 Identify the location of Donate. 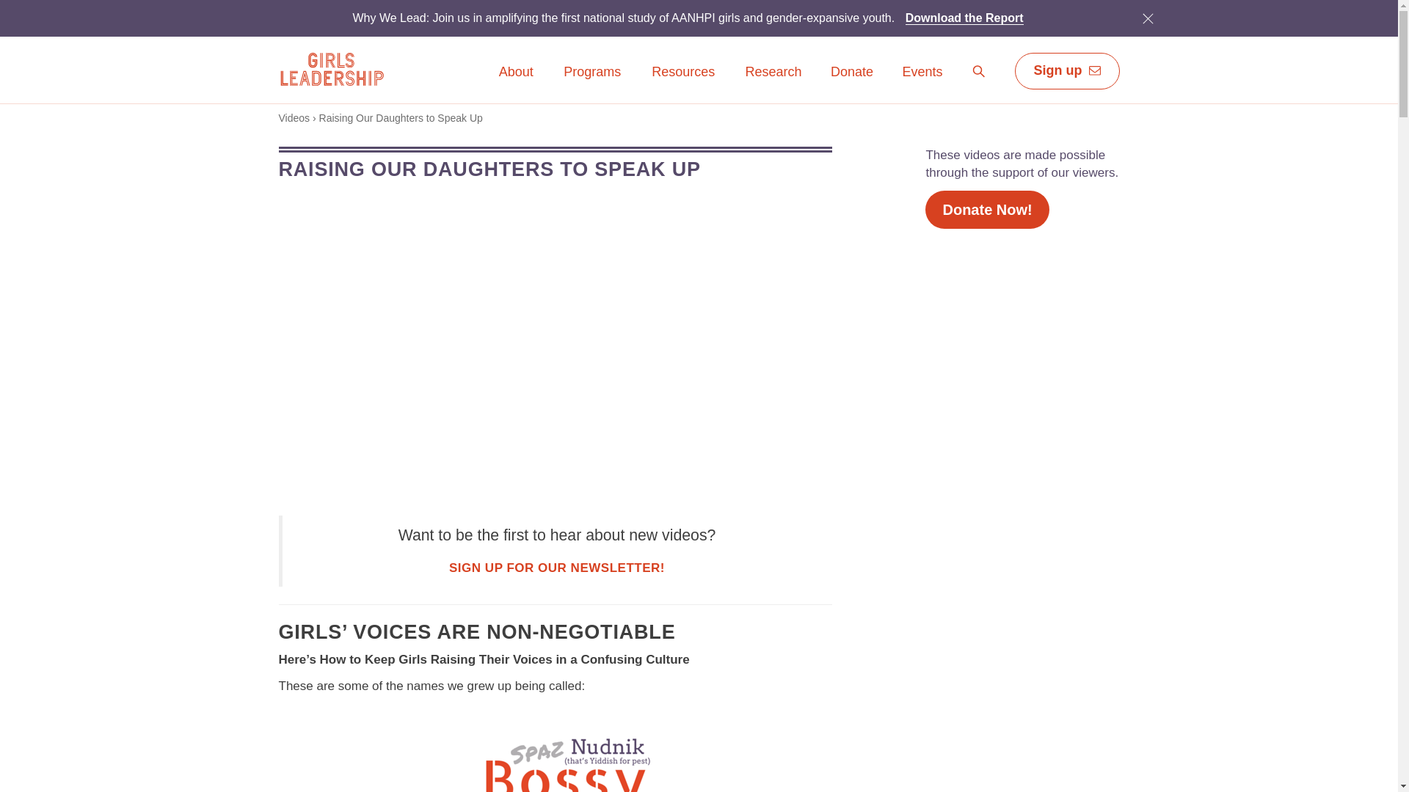
(851, 73).